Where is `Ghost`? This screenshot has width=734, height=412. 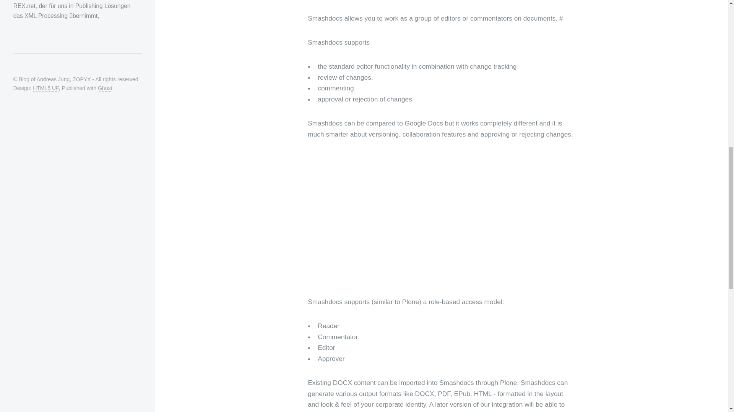
Ghost is located at coordinates (105, 88).